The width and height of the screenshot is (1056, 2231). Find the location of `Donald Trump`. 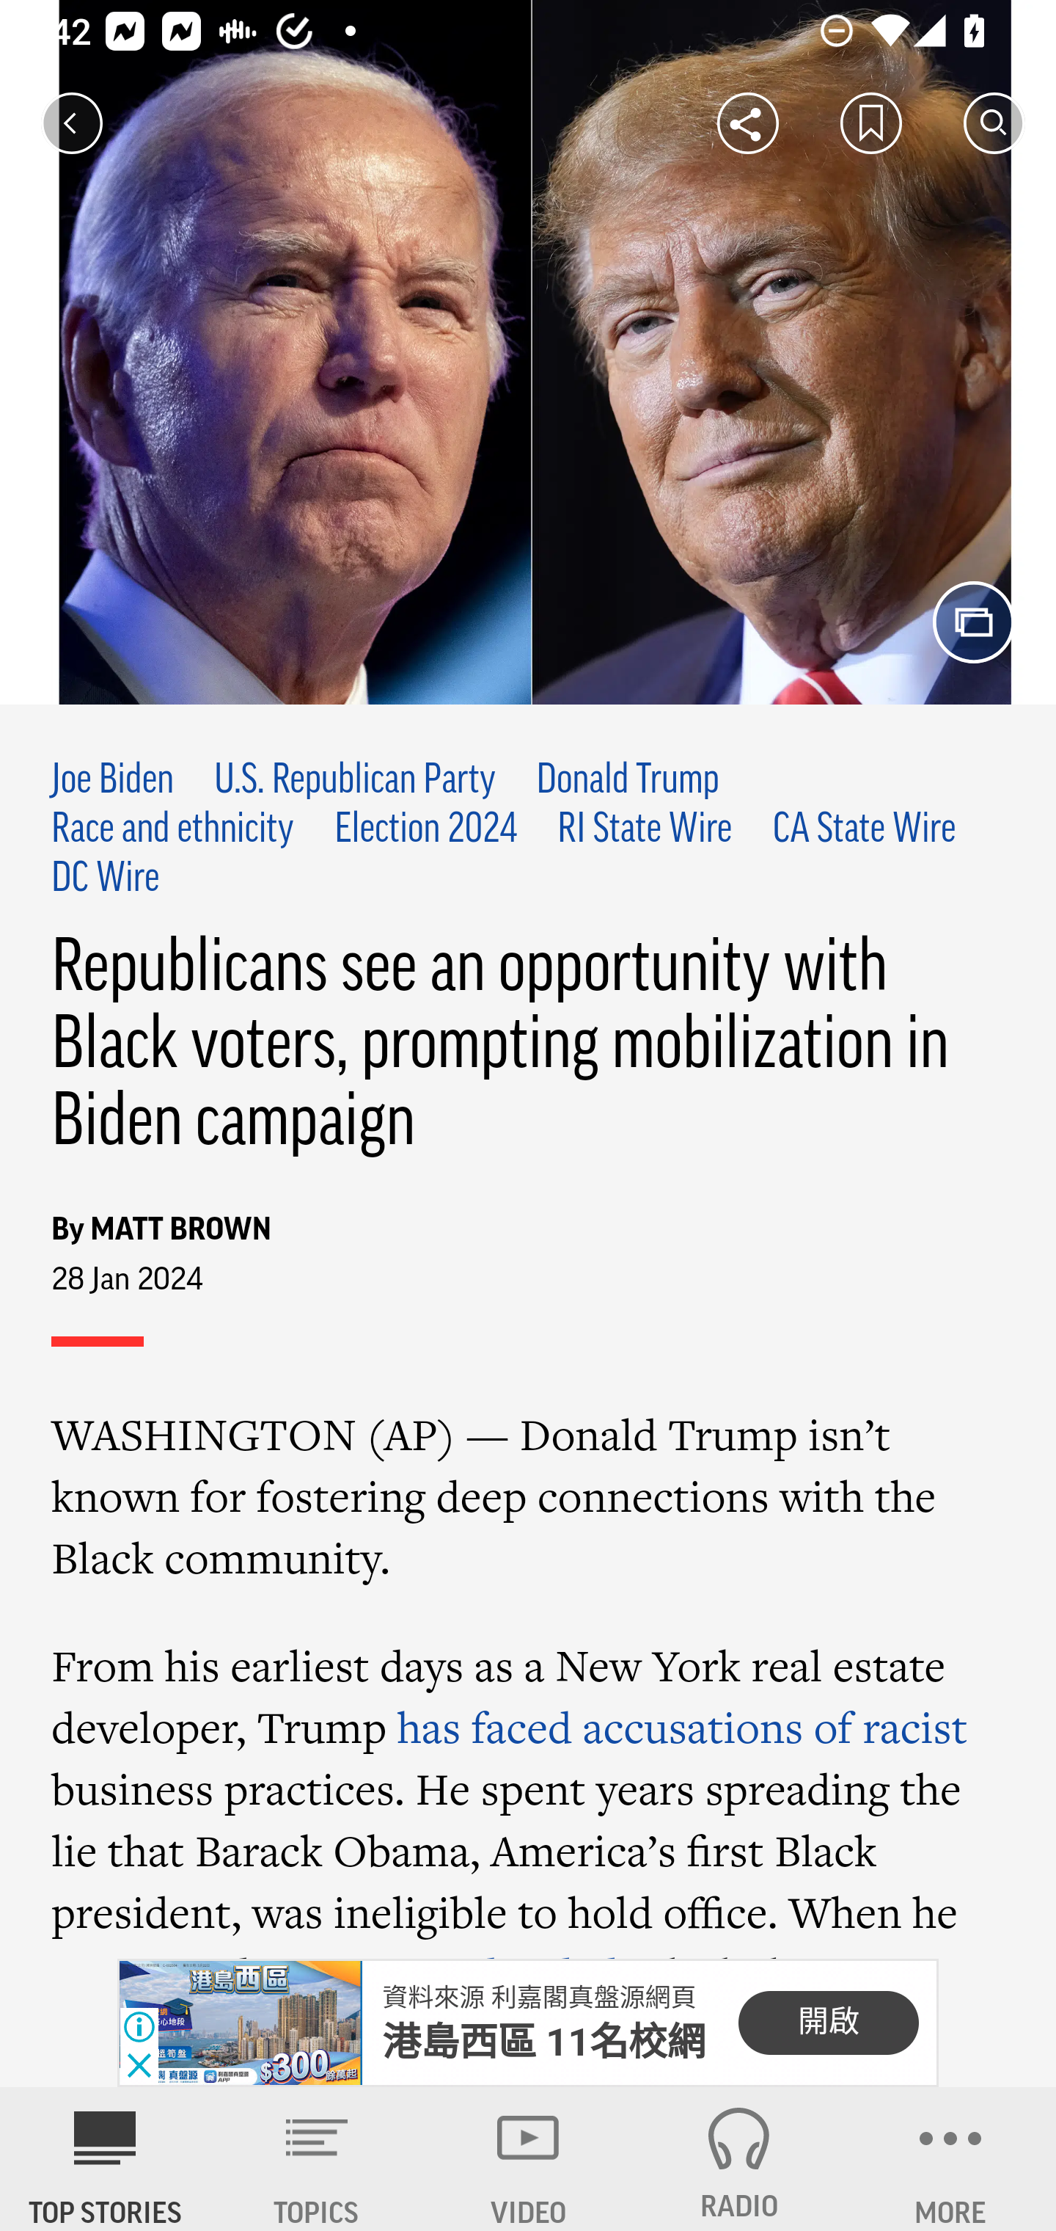

Donald Trump is located at coordinates (628, 782).